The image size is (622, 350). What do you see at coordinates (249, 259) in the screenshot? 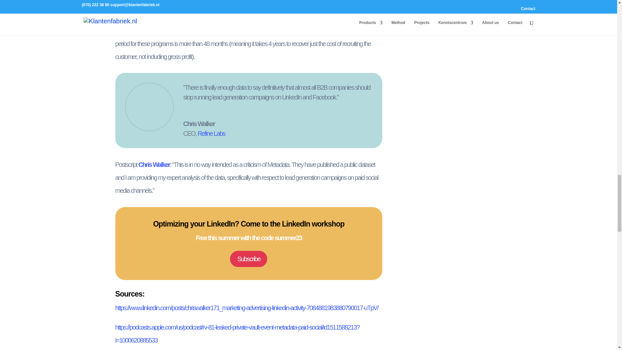
I see `Subscribe` at bounding box center [249, 259].